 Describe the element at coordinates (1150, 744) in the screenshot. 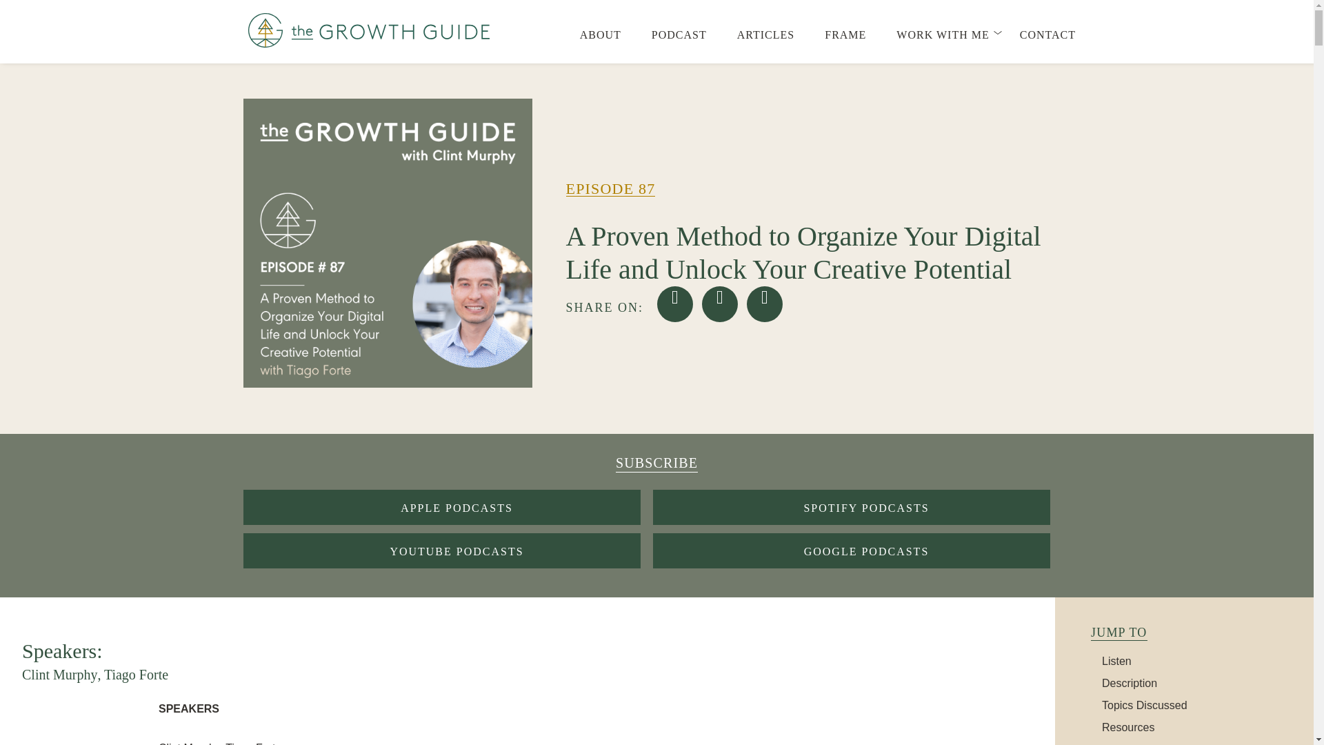

I see `Connect with Guest` at that location.